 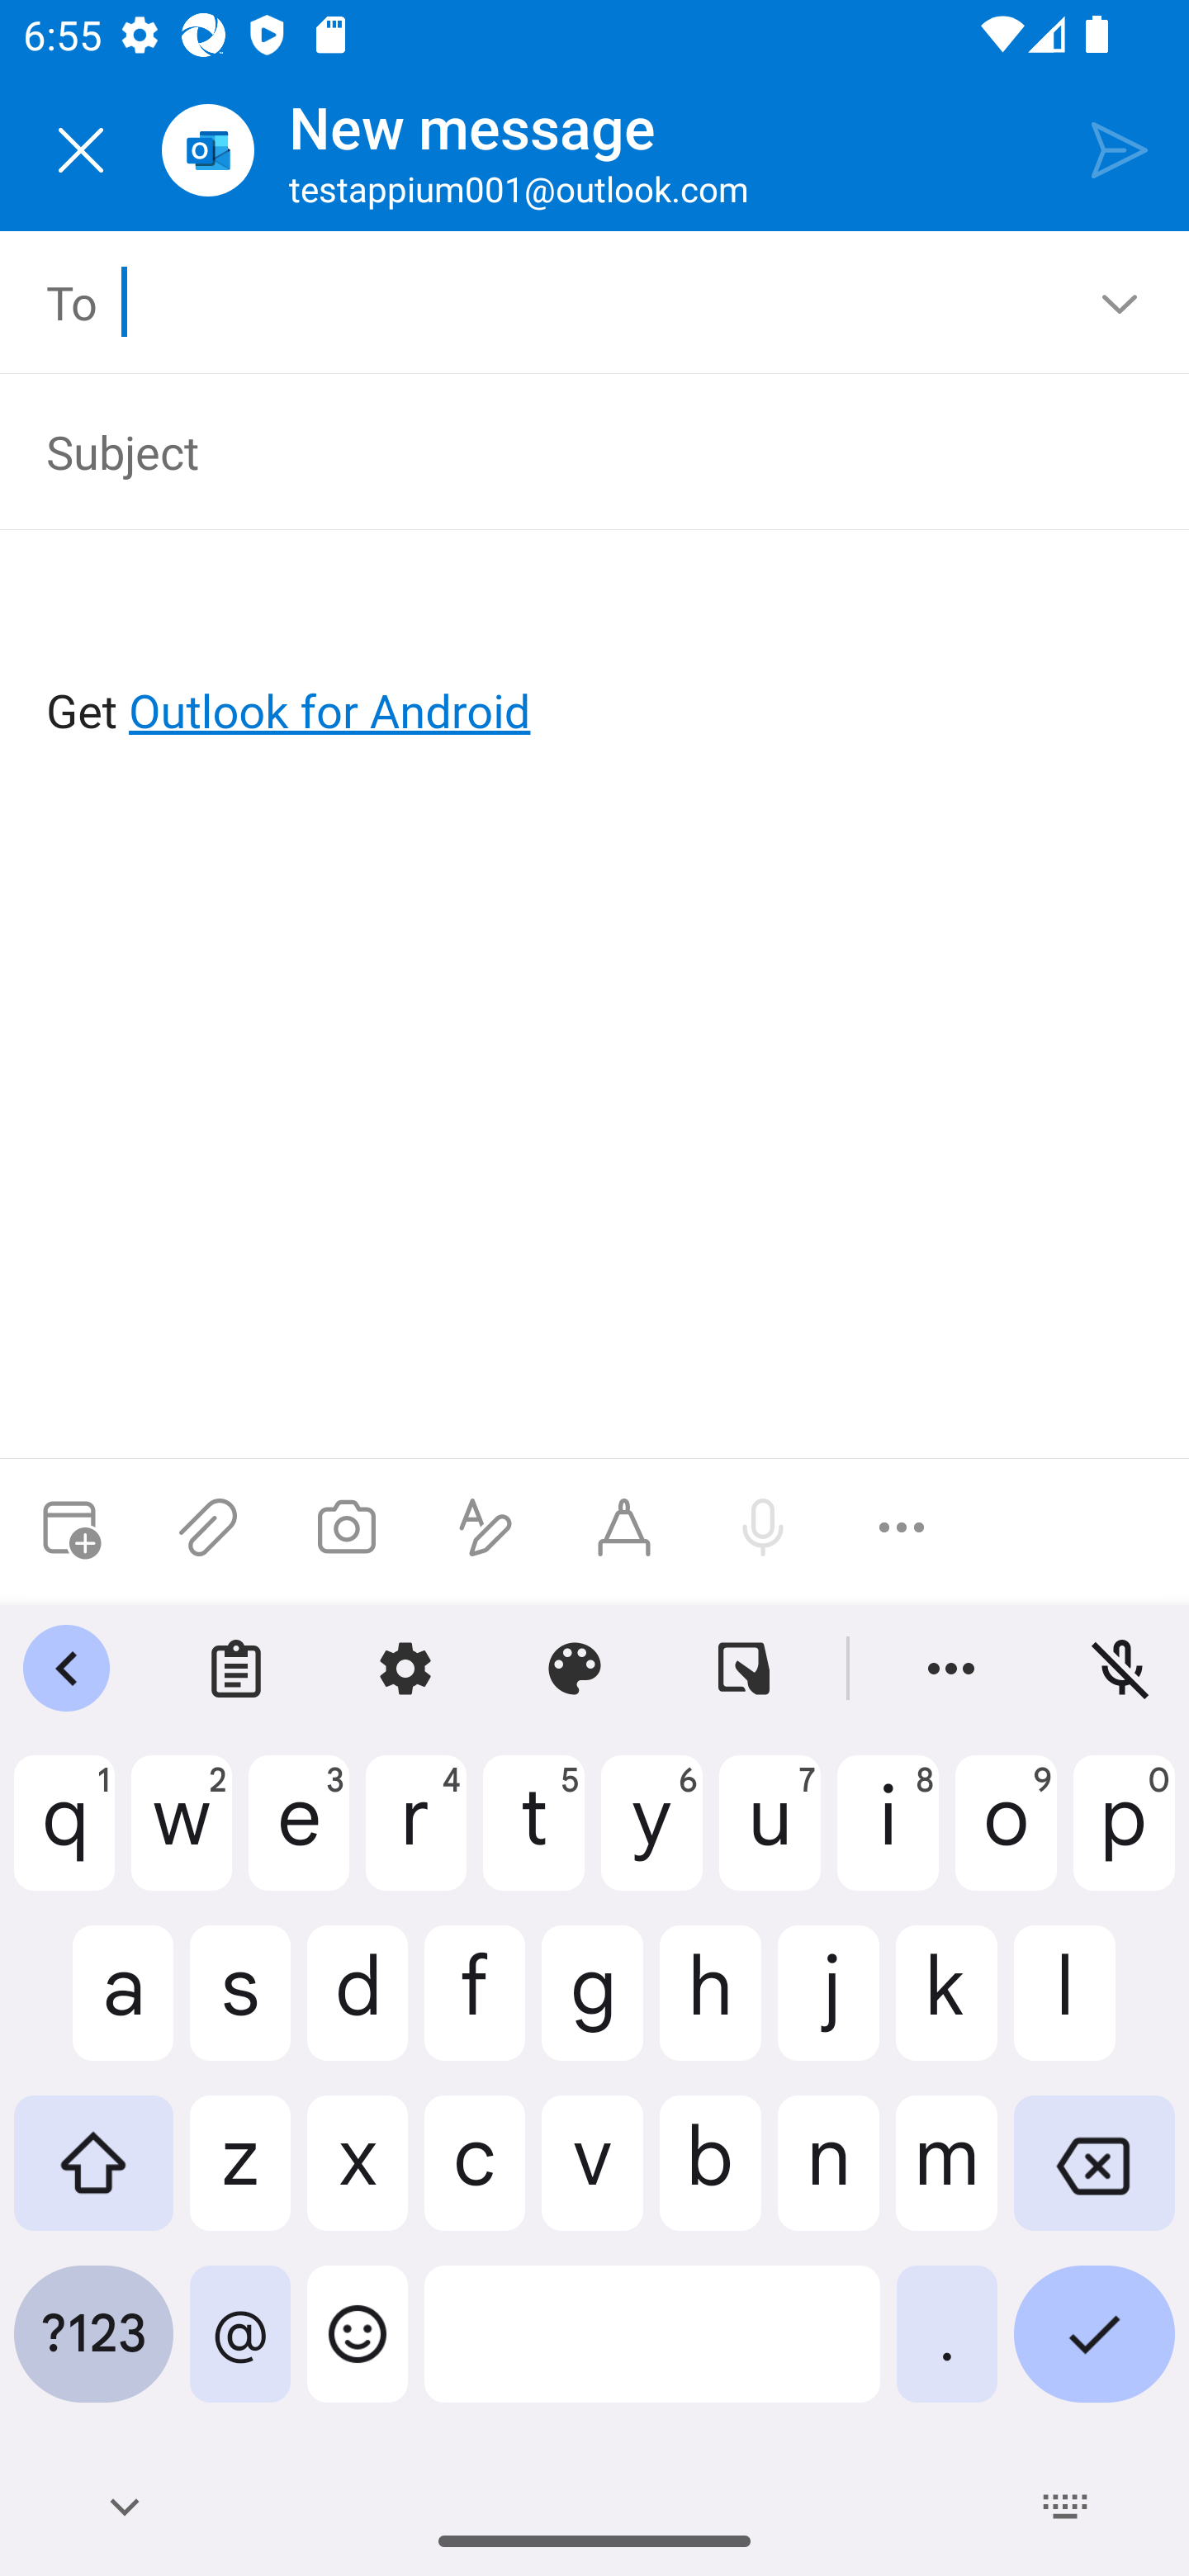 What do you see at coordinates (208, 1527) in the screenshot?
I see `Attach files` at bounding box center [208, 1527].